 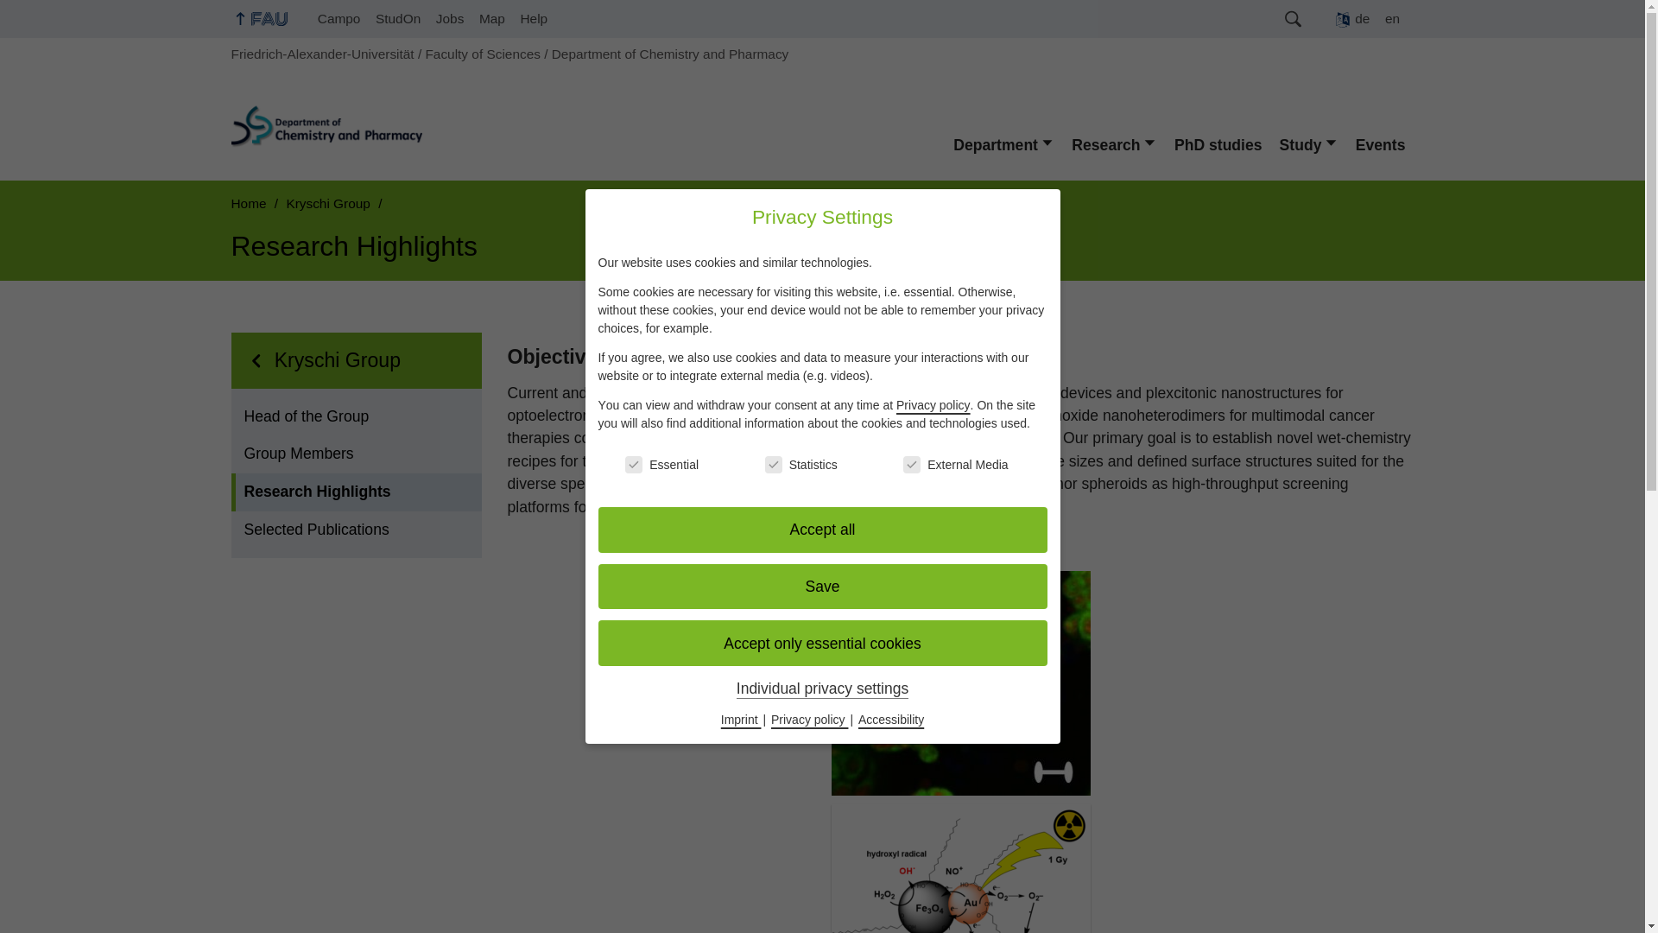 What do you see at coordinates (449, 19) in the screenshot?
I see `Jobs` at bounding box center [449, 19].